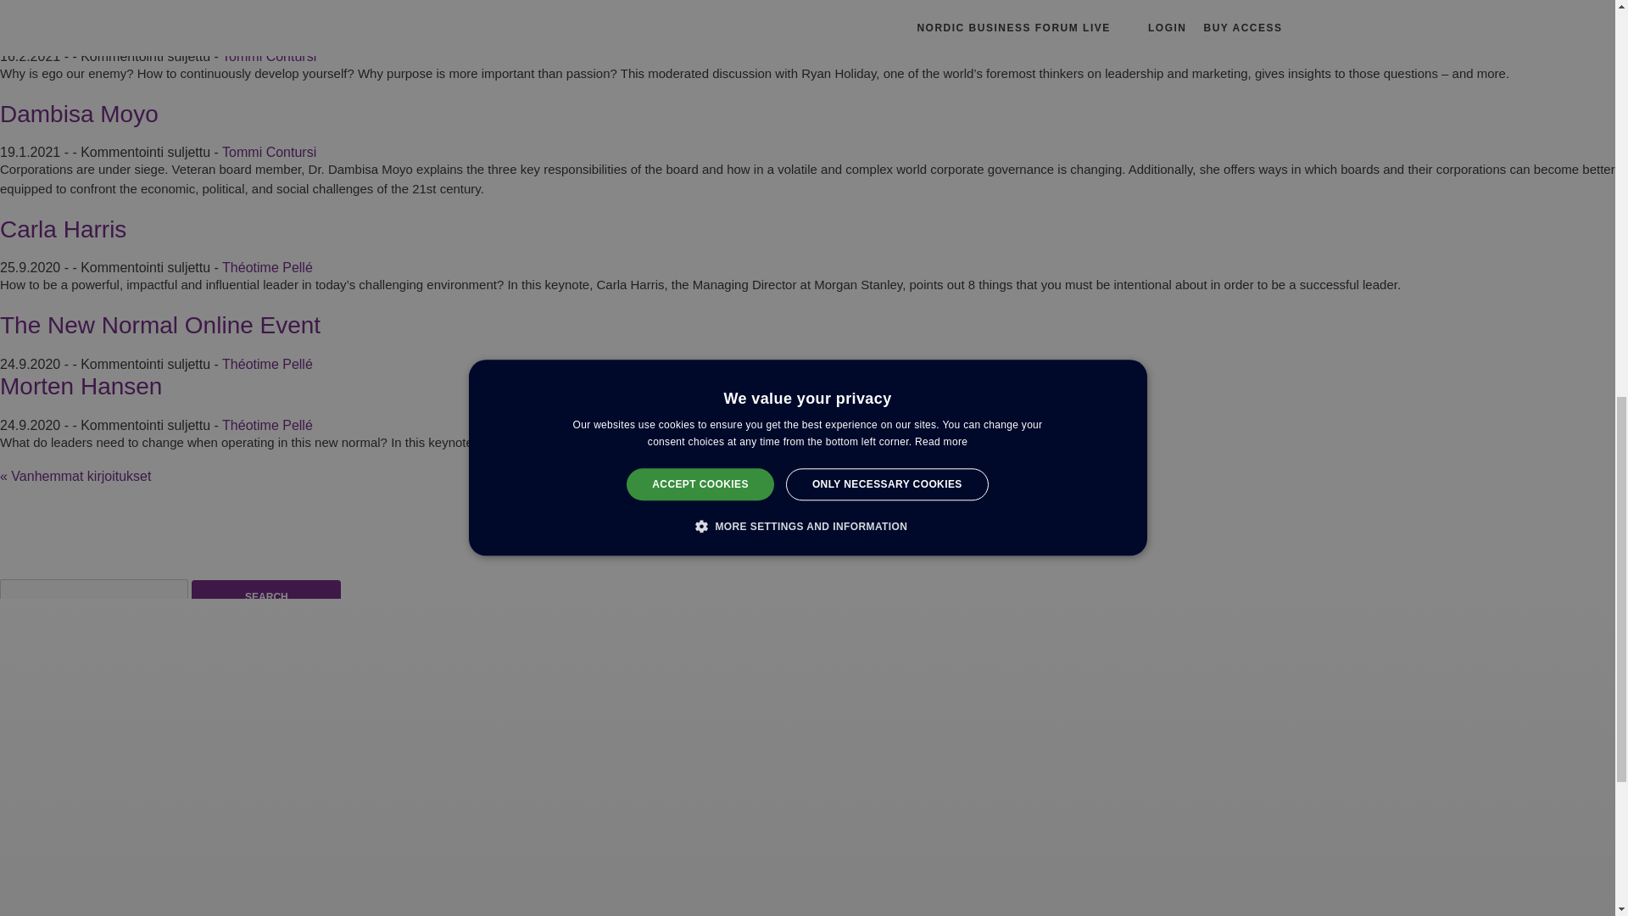 This screenshot has height=916, width=1628. What do you see at coordinates (754, 697) in the screenshot?
I see `Video Library` at bounding box center [754, 697].